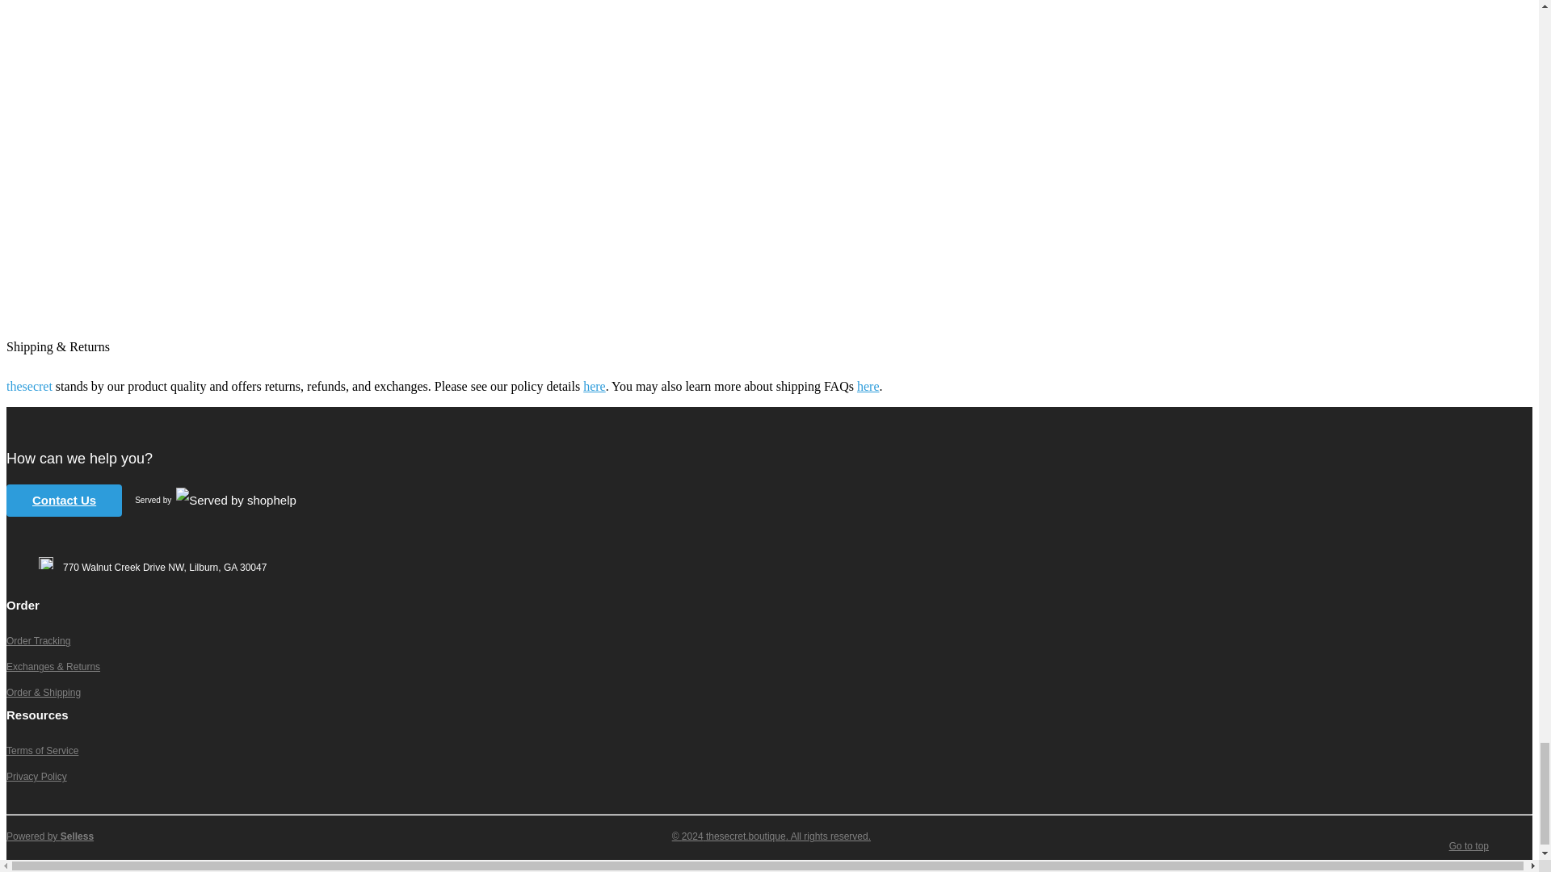 The image size is (1551, 872). What do you see at coordinates (37, 641) in the screenshot?
I see `Order Tracking` at bounding box center [37, 641].